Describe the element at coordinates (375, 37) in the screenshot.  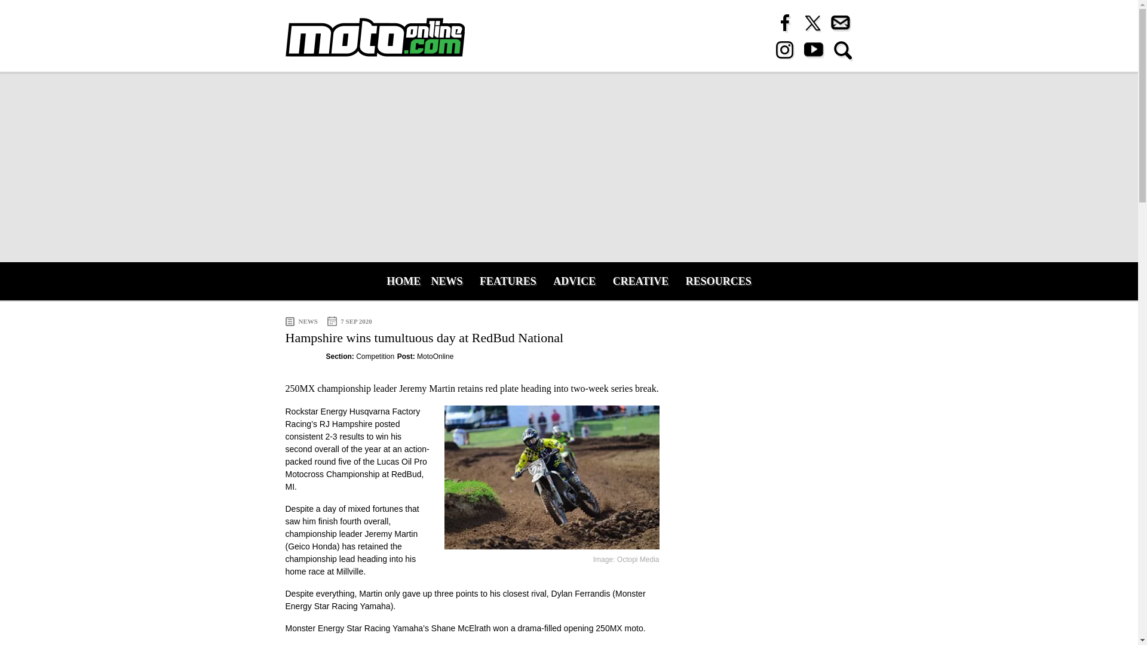
I see `Home` at that location.